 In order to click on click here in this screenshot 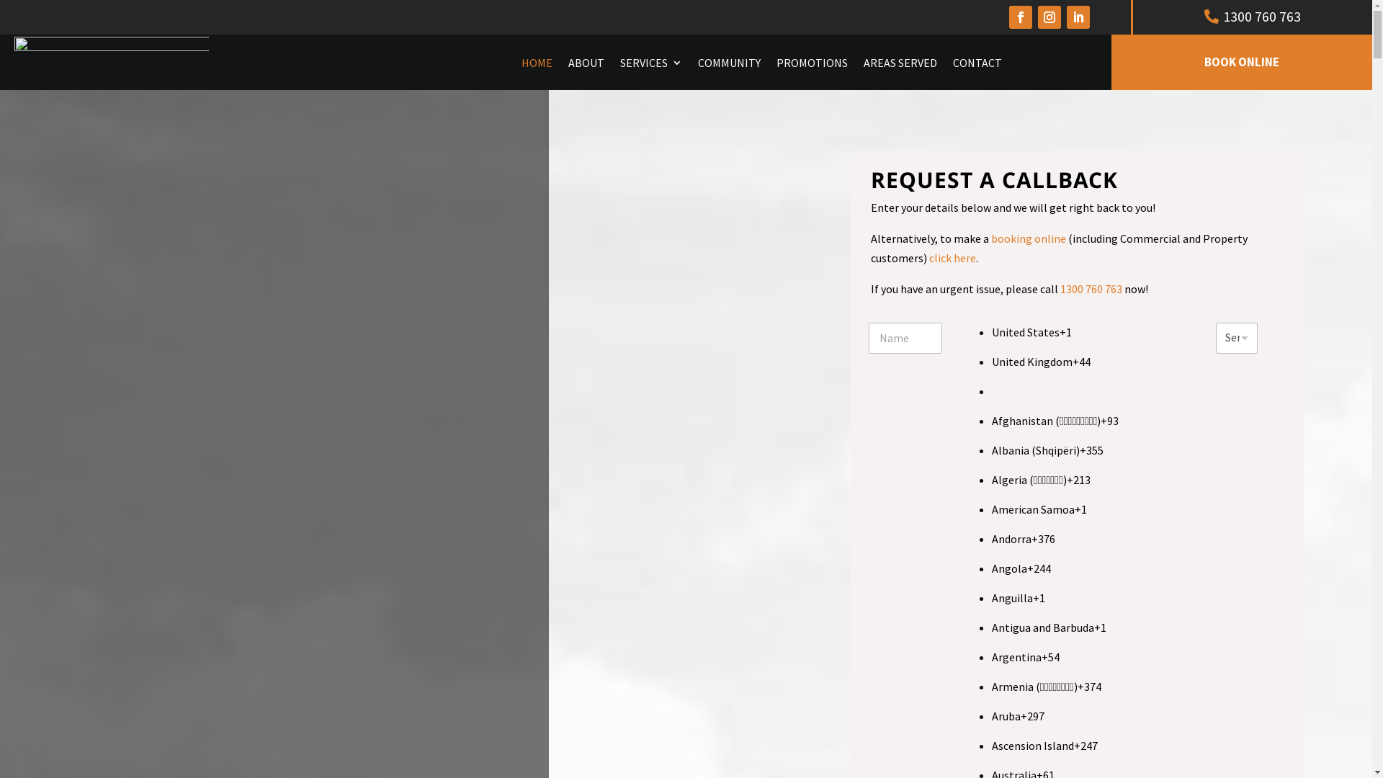, I will do `click(952, 258)`.